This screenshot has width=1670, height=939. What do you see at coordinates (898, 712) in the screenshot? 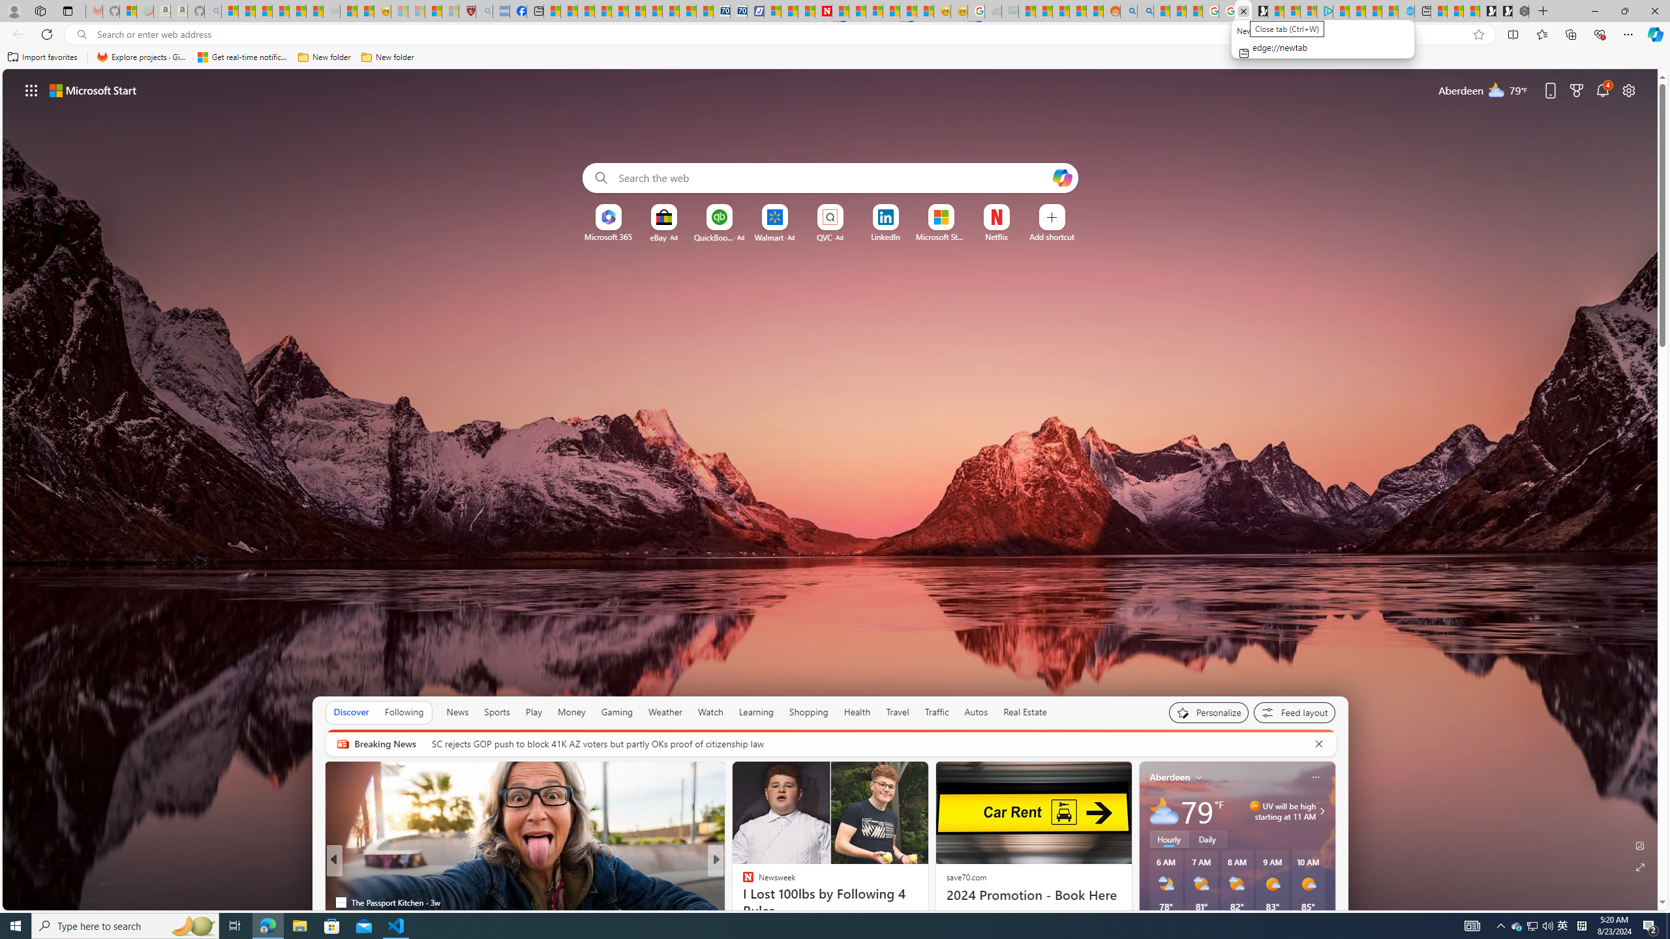
I see `Travel` at bounding box center [898, 712].